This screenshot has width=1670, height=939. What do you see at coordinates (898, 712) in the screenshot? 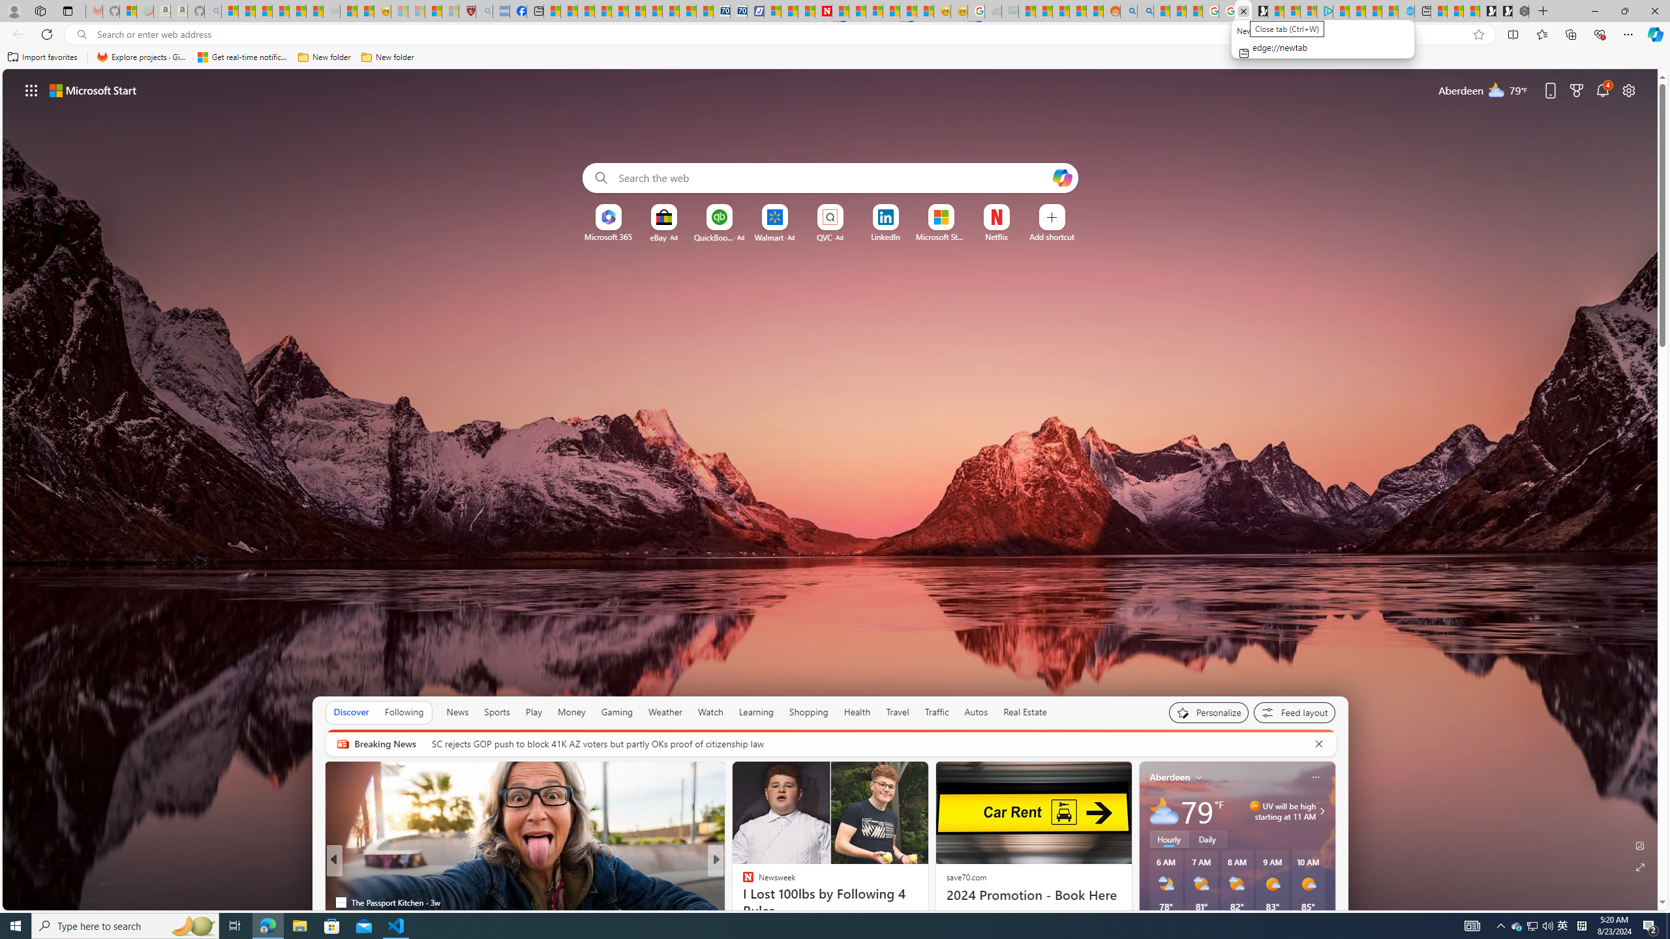
I see `Travel` at bounding box center [898, 712].